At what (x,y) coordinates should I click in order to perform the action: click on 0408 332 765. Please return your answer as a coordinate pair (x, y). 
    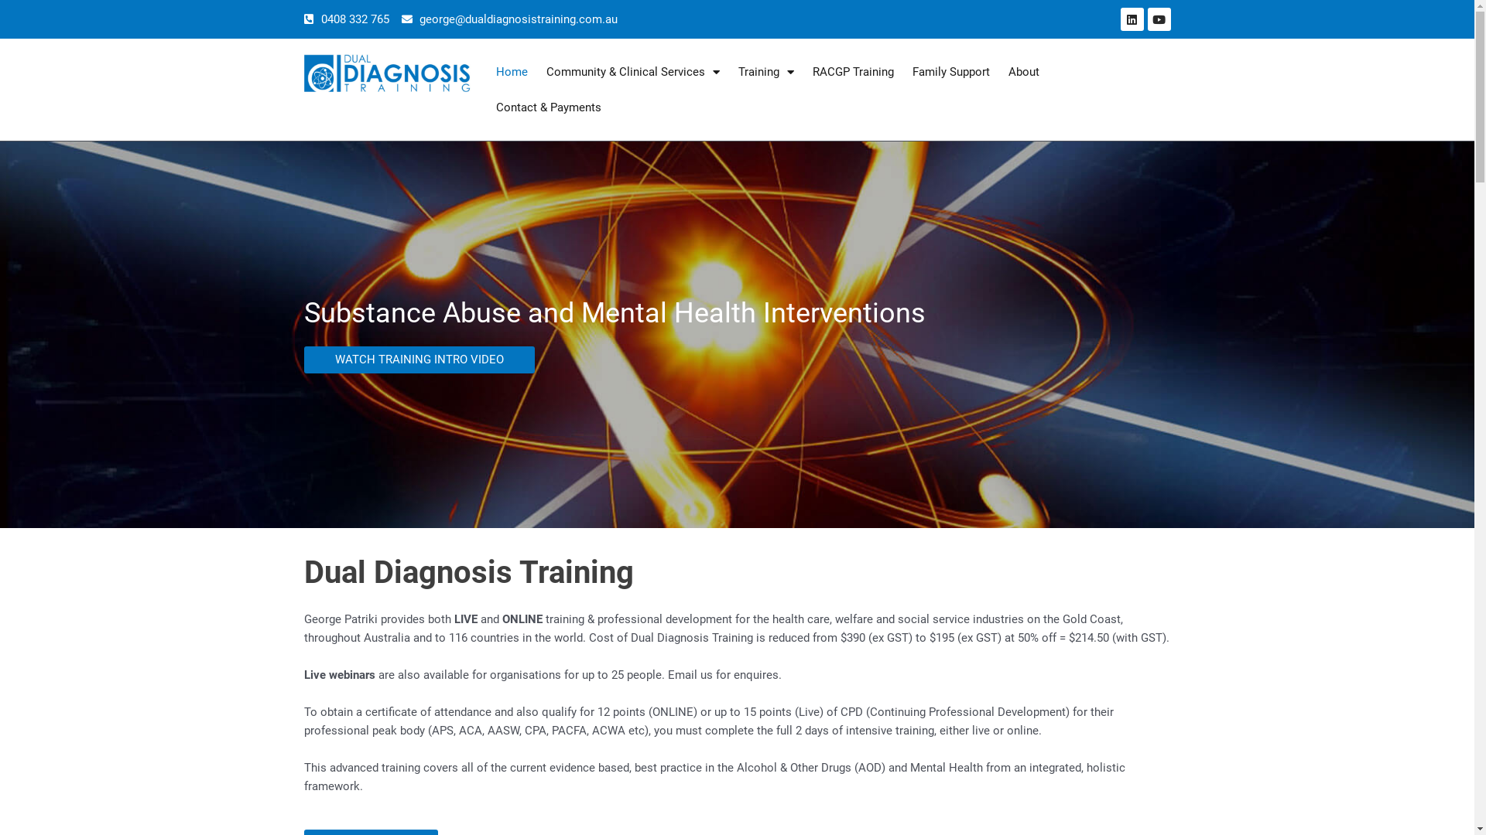
    Looking at the image, I should click on (347, 19).